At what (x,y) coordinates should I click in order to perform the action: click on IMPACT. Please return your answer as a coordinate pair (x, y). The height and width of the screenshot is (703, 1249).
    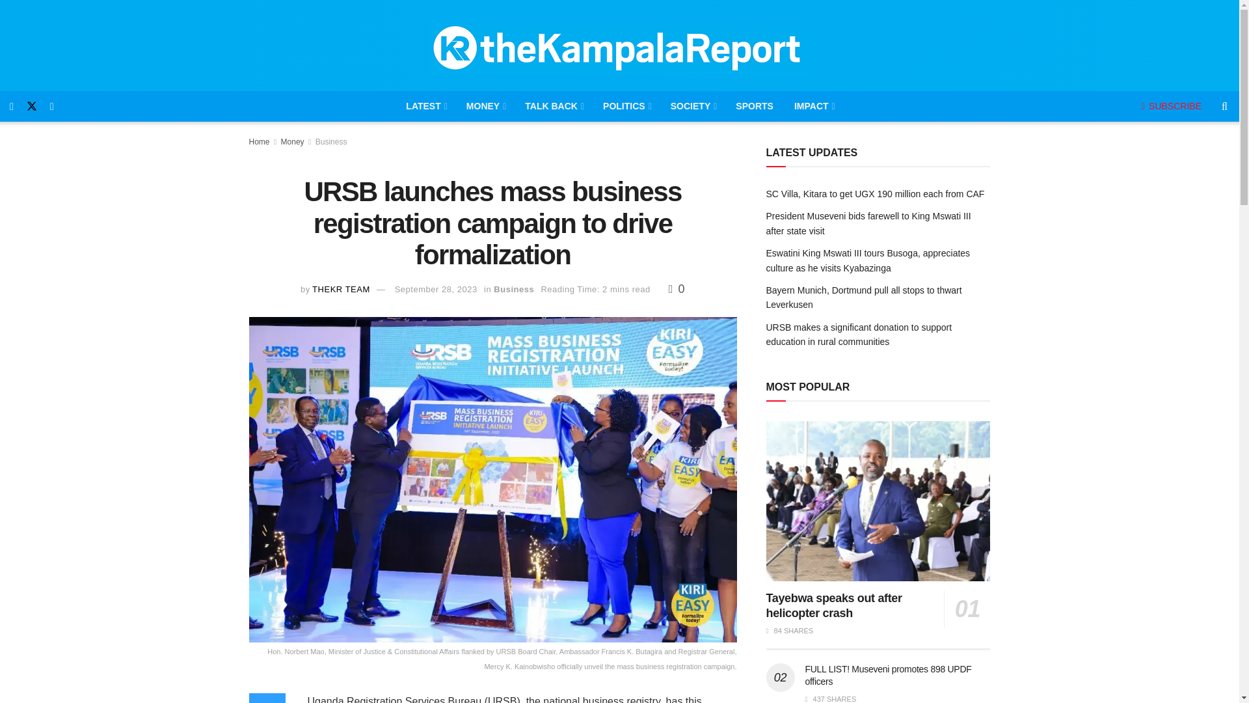
    Looking at the image, I should click on (814, 106).